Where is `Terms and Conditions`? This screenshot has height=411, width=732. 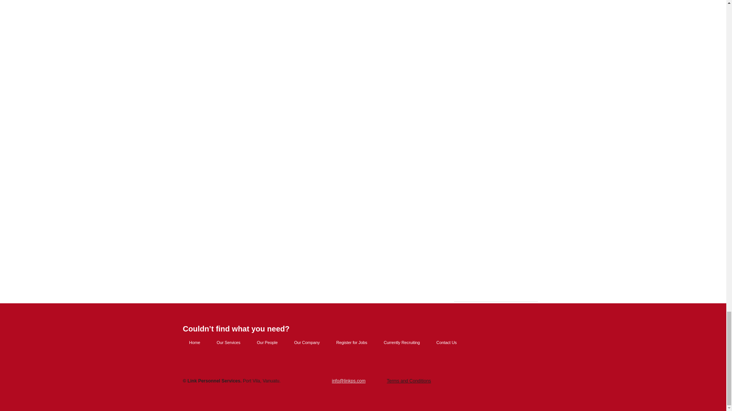
Terms and Conditions is located at coordinates (409, 381).